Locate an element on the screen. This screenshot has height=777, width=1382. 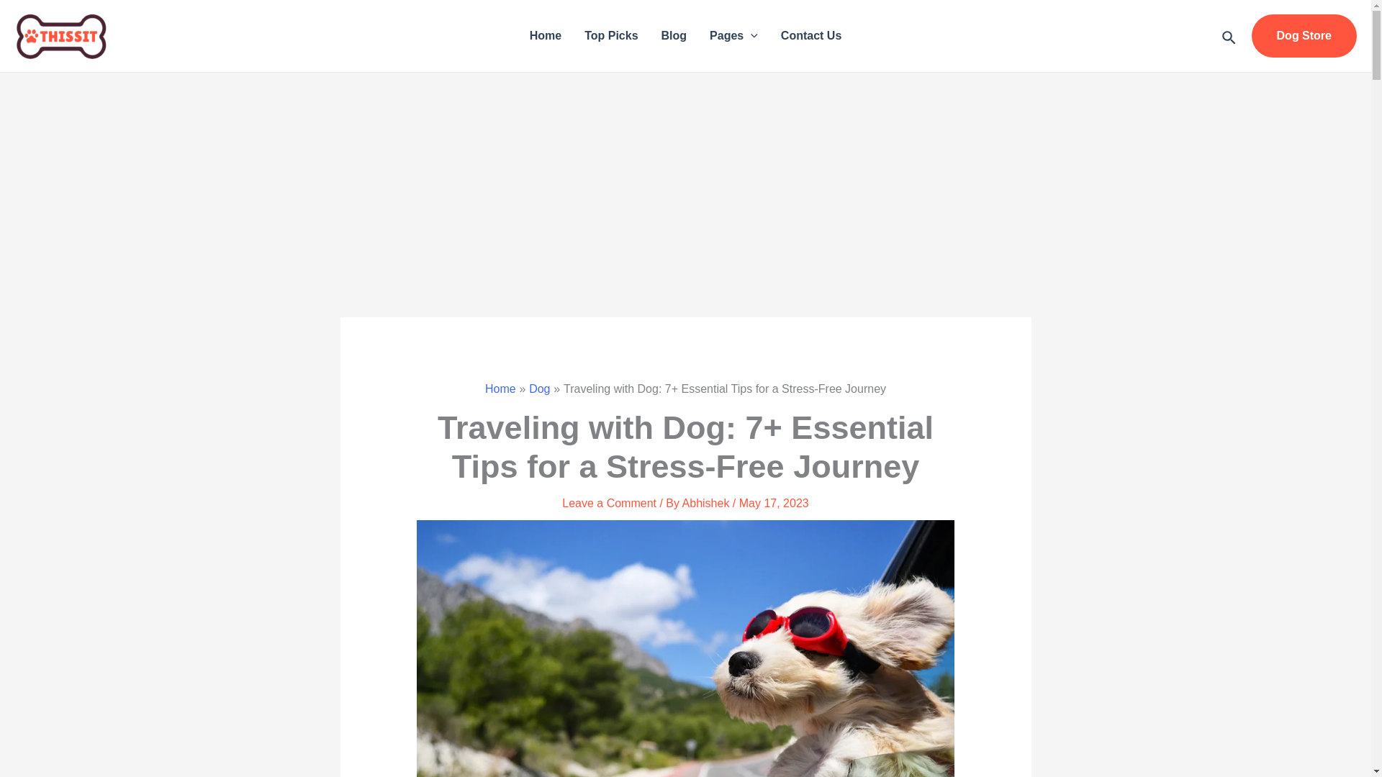
Blog is located at coordinates (674, 35).